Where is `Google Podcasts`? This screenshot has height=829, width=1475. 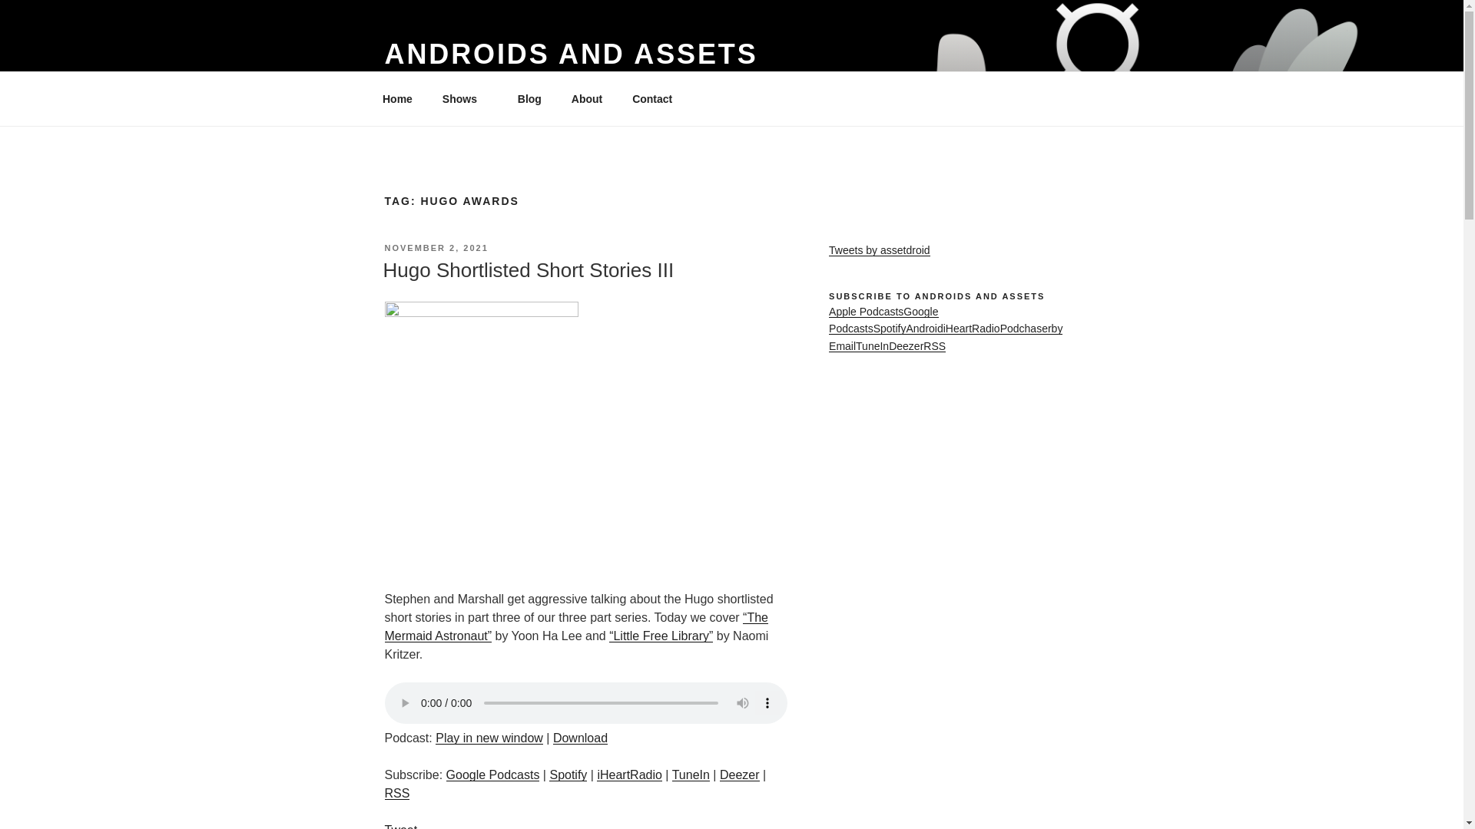 Google Podcasts is located at coordinates (493, 775).